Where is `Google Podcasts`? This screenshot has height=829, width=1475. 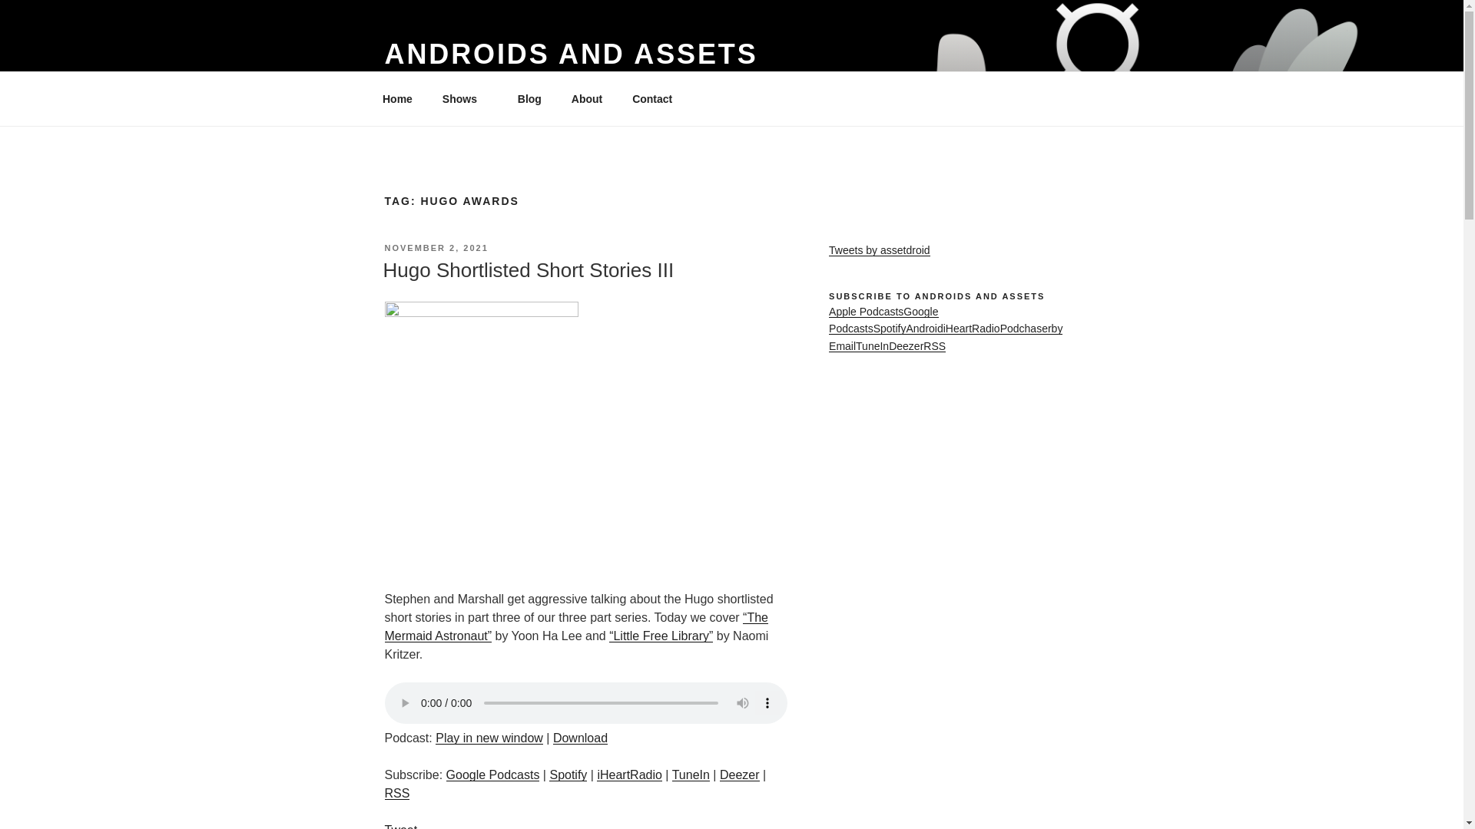 Google Podcasts is located at coordinates (493, 775).